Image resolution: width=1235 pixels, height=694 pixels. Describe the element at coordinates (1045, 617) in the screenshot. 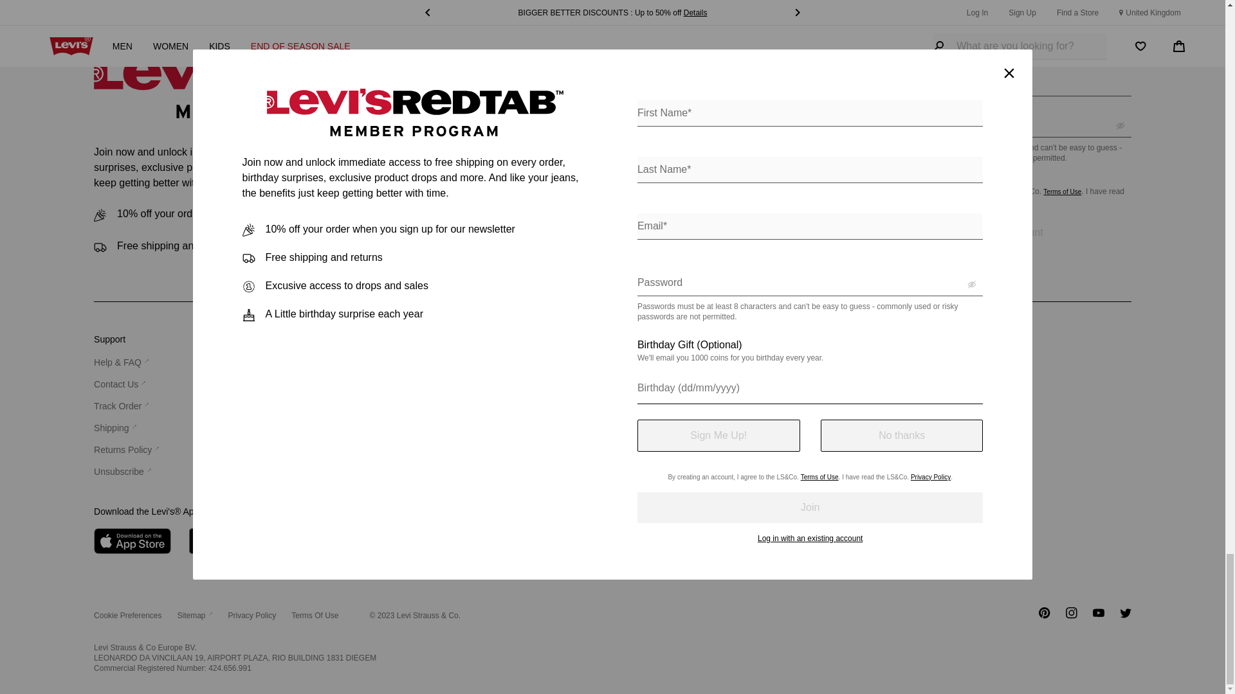

I see `Pinterest` at that location.